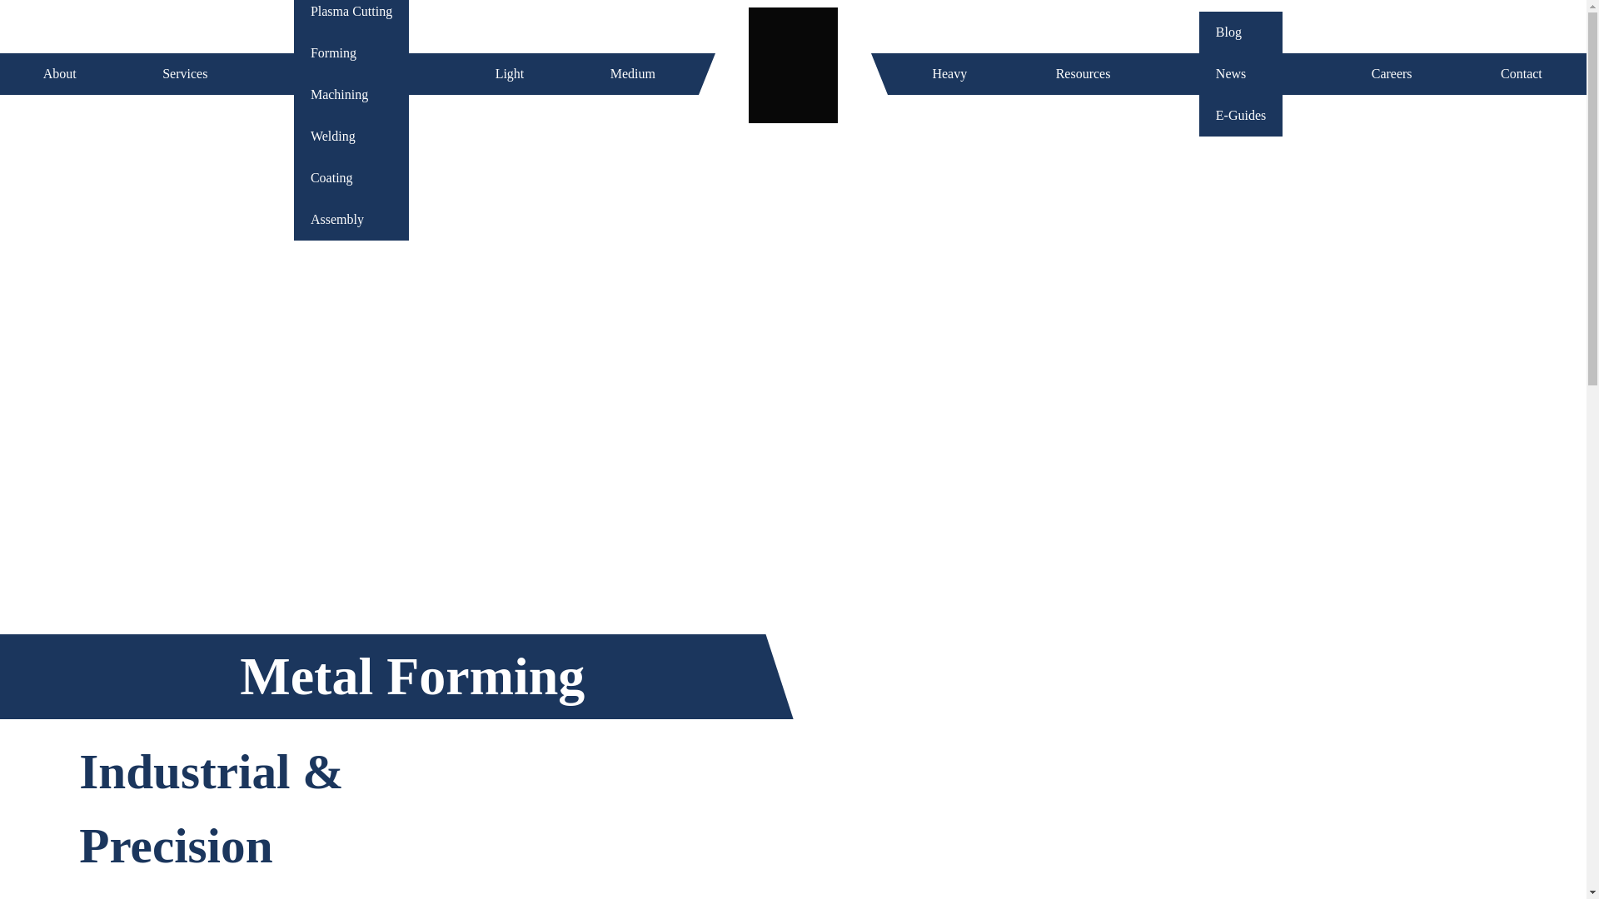  What do you see at coordinates (351, 15) in the screenshot?
I see `Plasma Cutting` at bounding box center [351, 15].